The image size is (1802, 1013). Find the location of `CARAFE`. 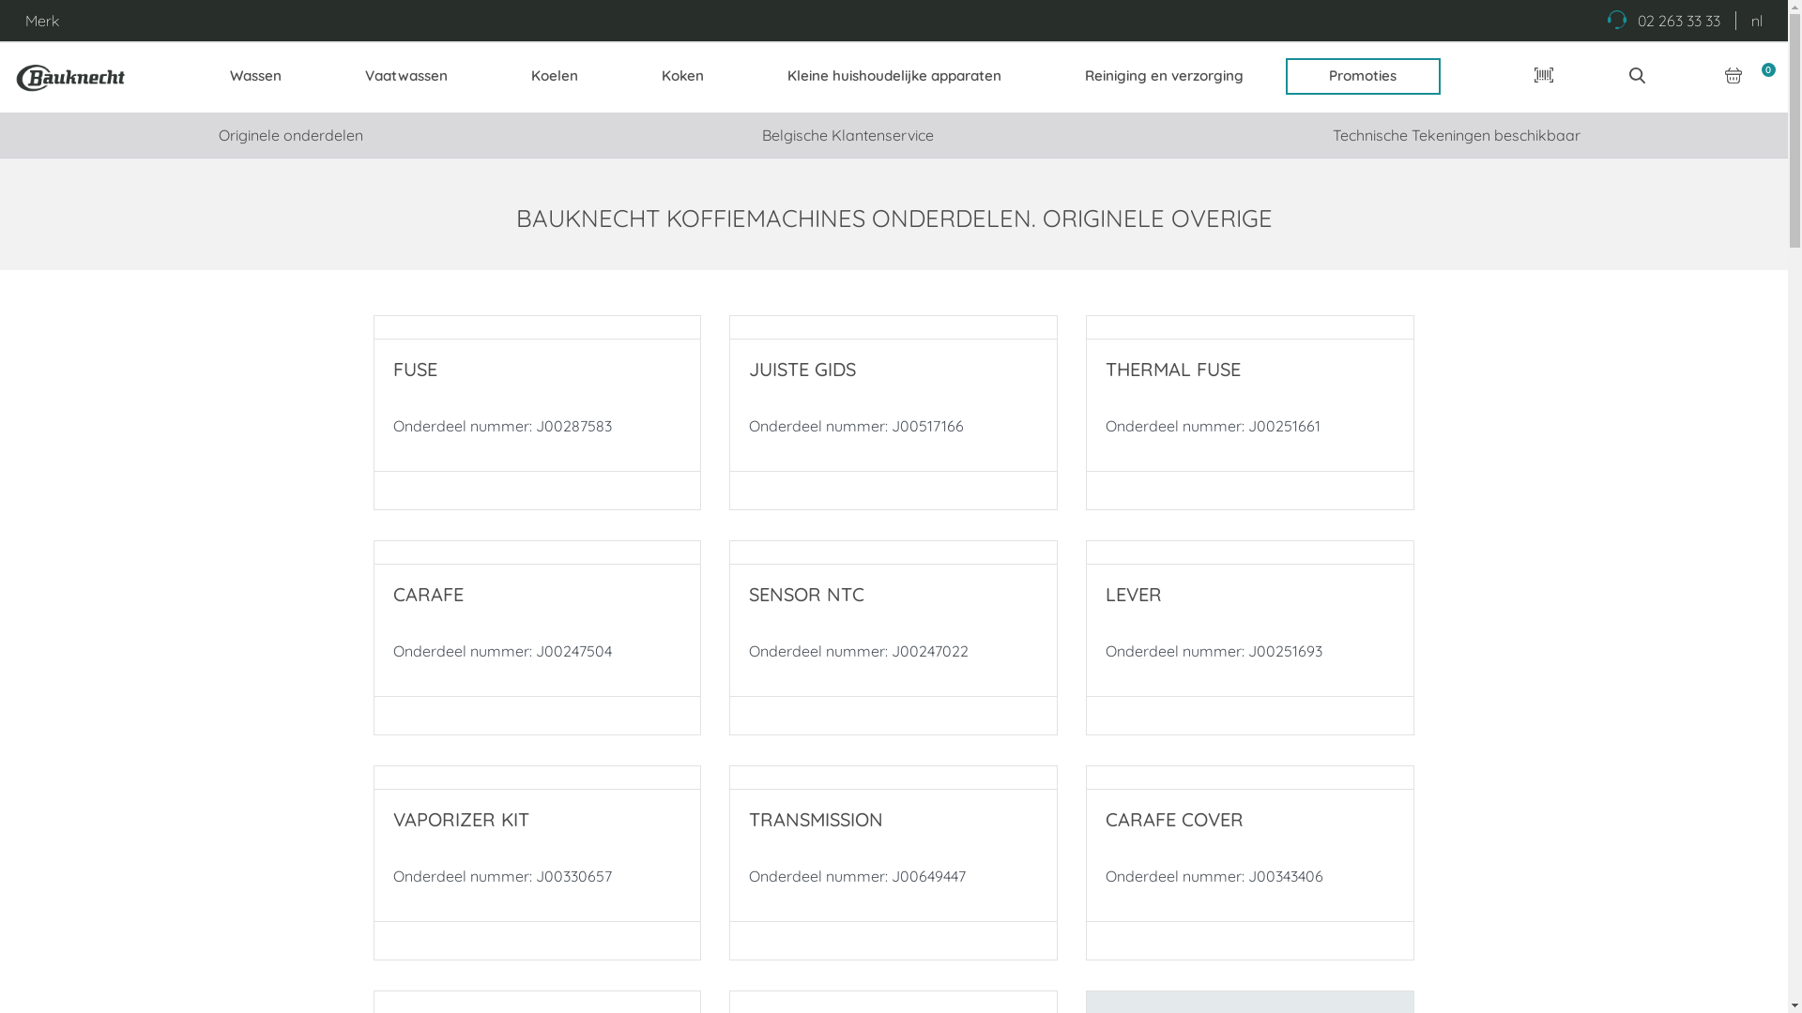

CARAFE is located at coordinates (428, 595).